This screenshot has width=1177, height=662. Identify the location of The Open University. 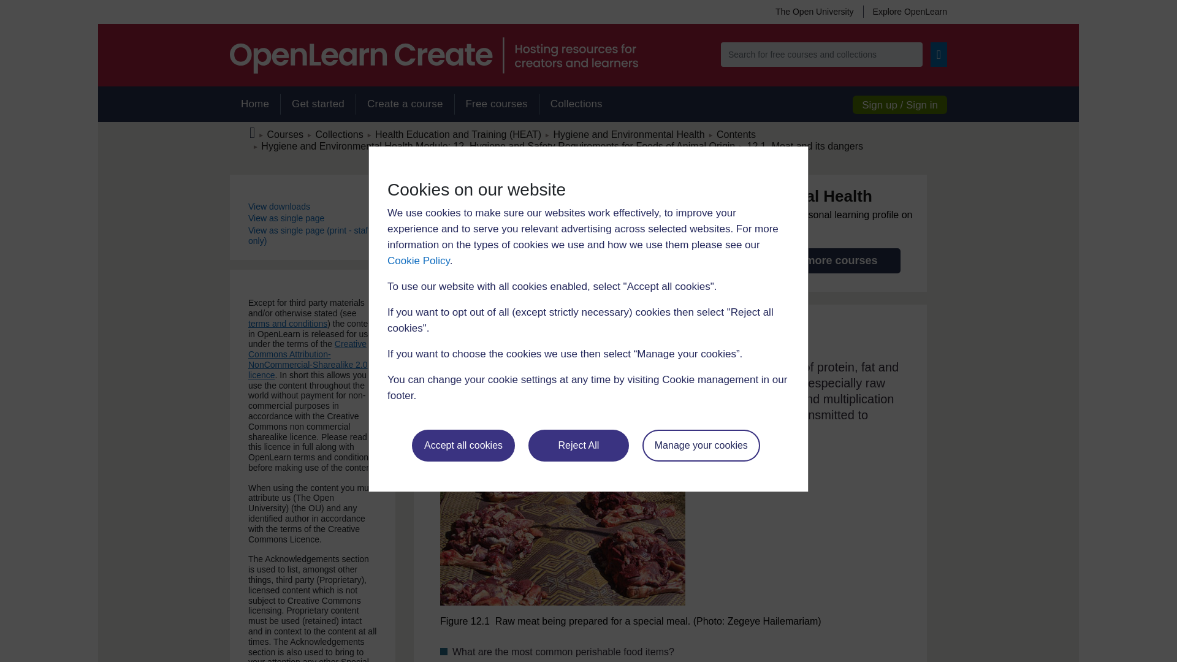
(814, 11).